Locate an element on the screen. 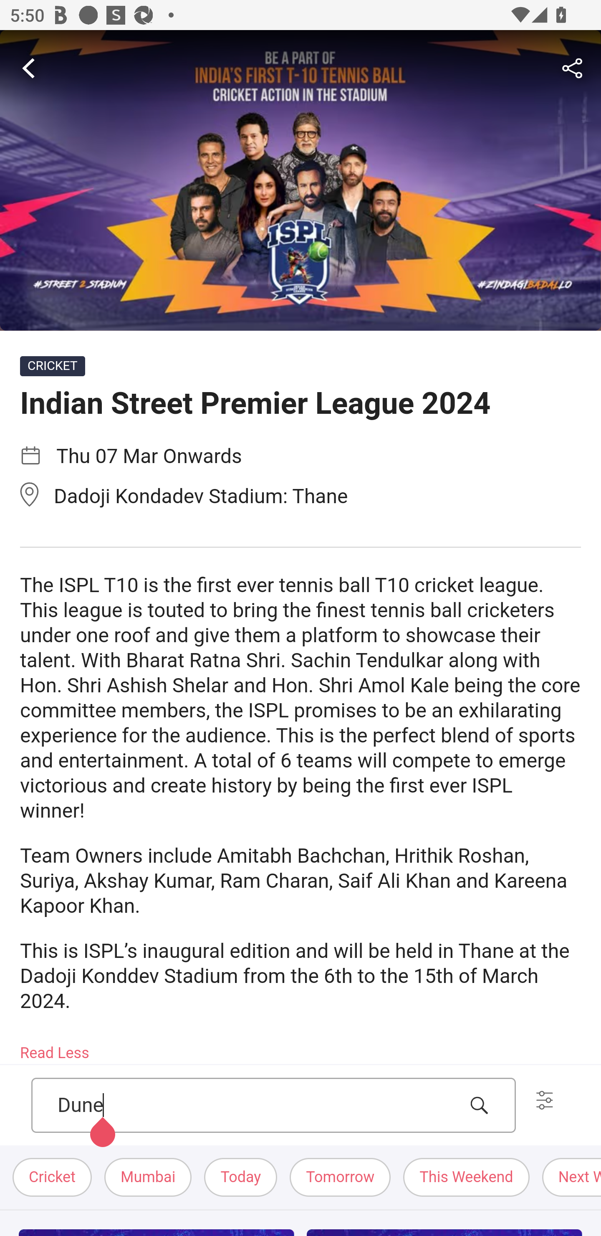 The width and height of the screenshot is (601, 1236). Tomorrow is located at coordinates (340, 1177).